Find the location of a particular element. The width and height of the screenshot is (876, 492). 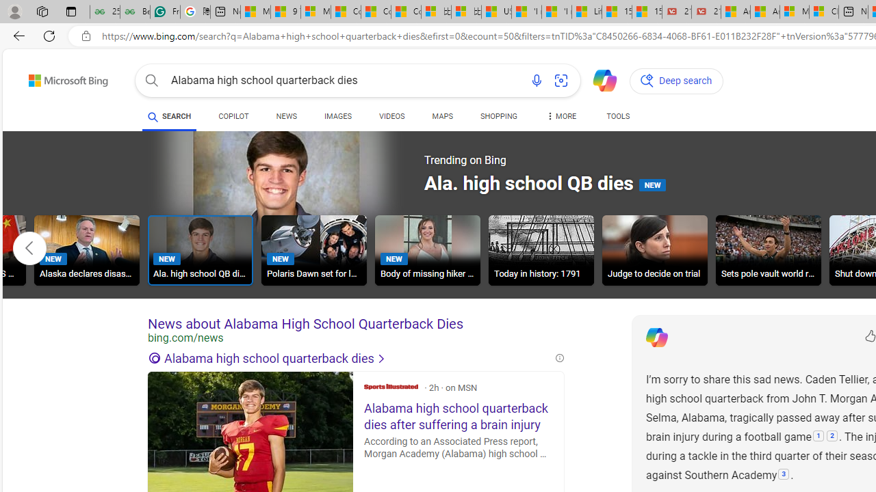

2:  is located at coordinates (832, 437).